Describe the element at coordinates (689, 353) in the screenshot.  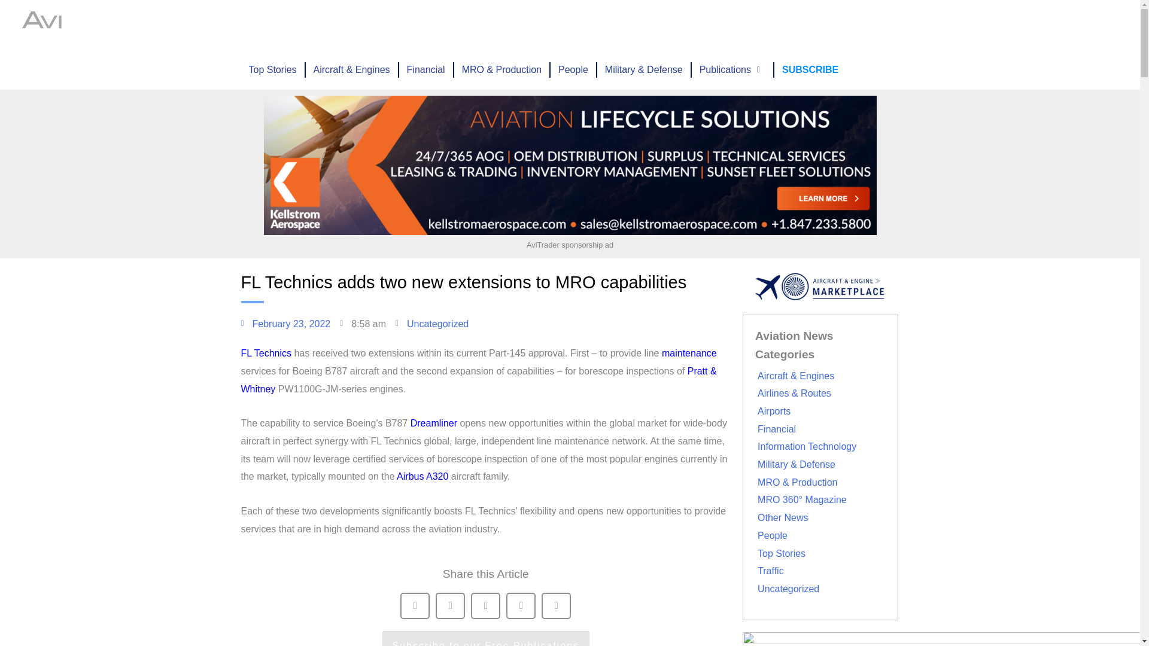
I see `Posts tagged with maintenance` at that location.